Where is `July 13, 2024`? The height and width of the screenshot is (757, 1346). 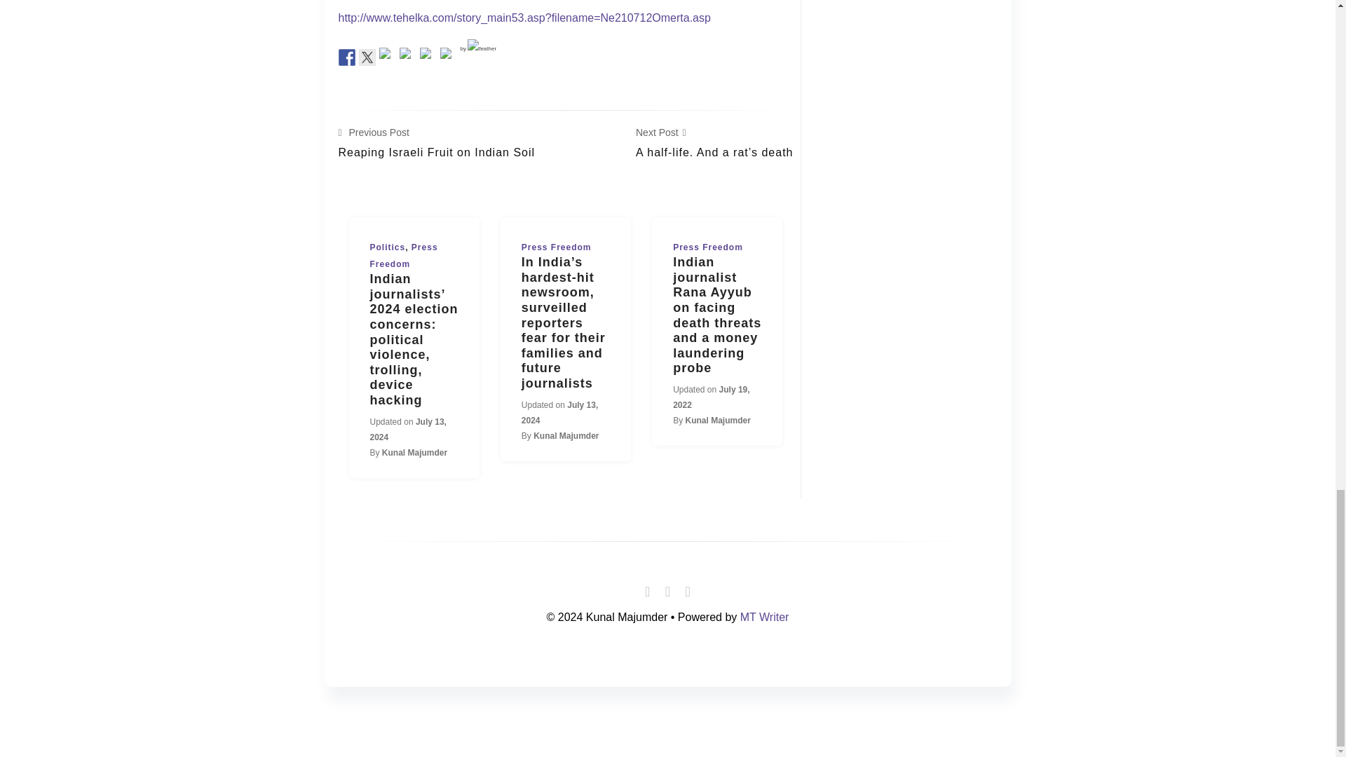
July 13, 2024 is located at coordinates (408, 429).